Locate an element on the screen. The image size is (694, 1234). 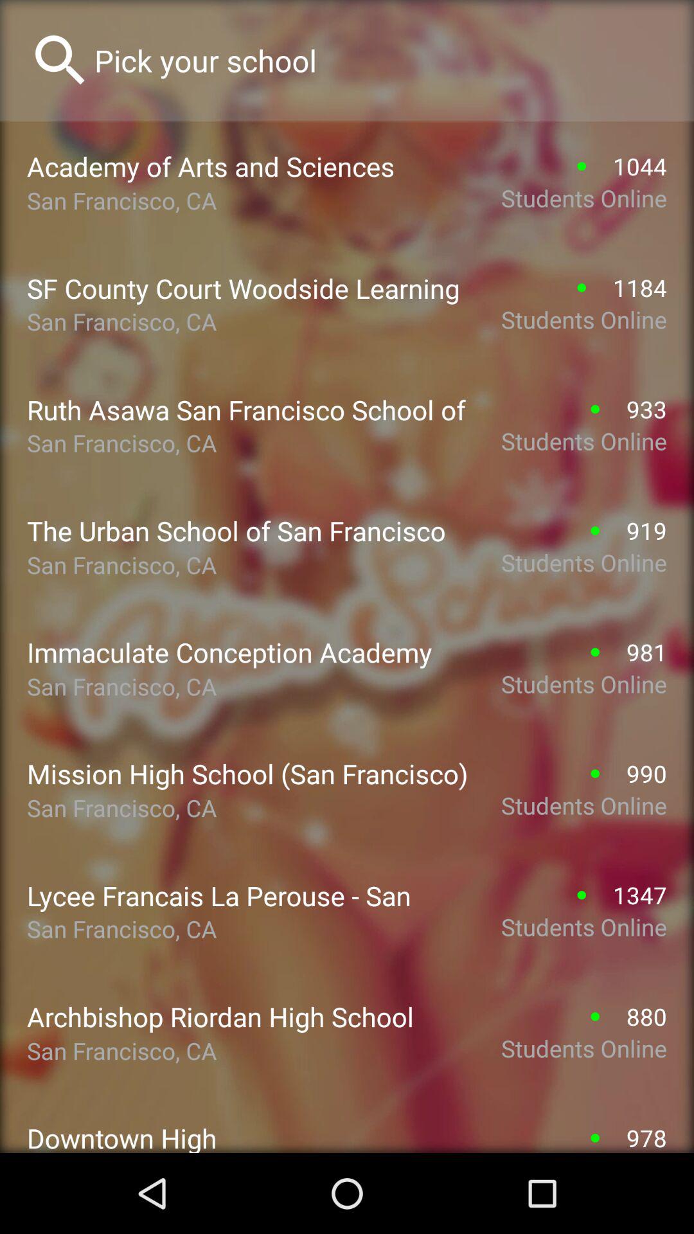
search textbox is located at coordinates (380, 60).